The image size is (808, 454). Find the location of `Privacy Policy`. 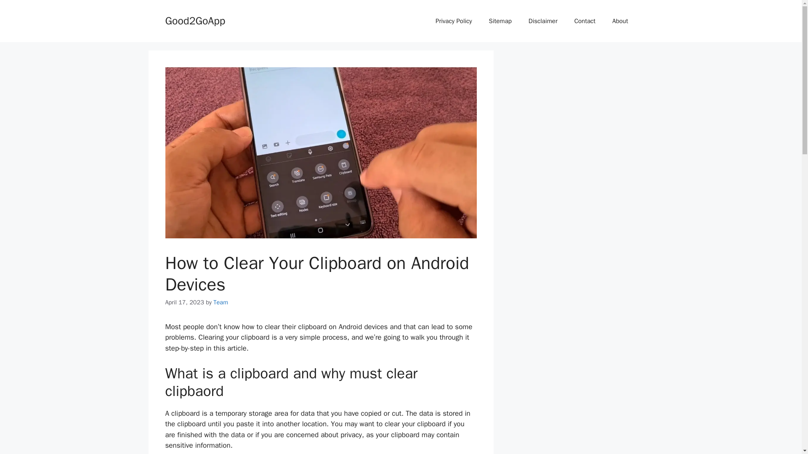

Privacy Policy is located at coordinates (454, 21).